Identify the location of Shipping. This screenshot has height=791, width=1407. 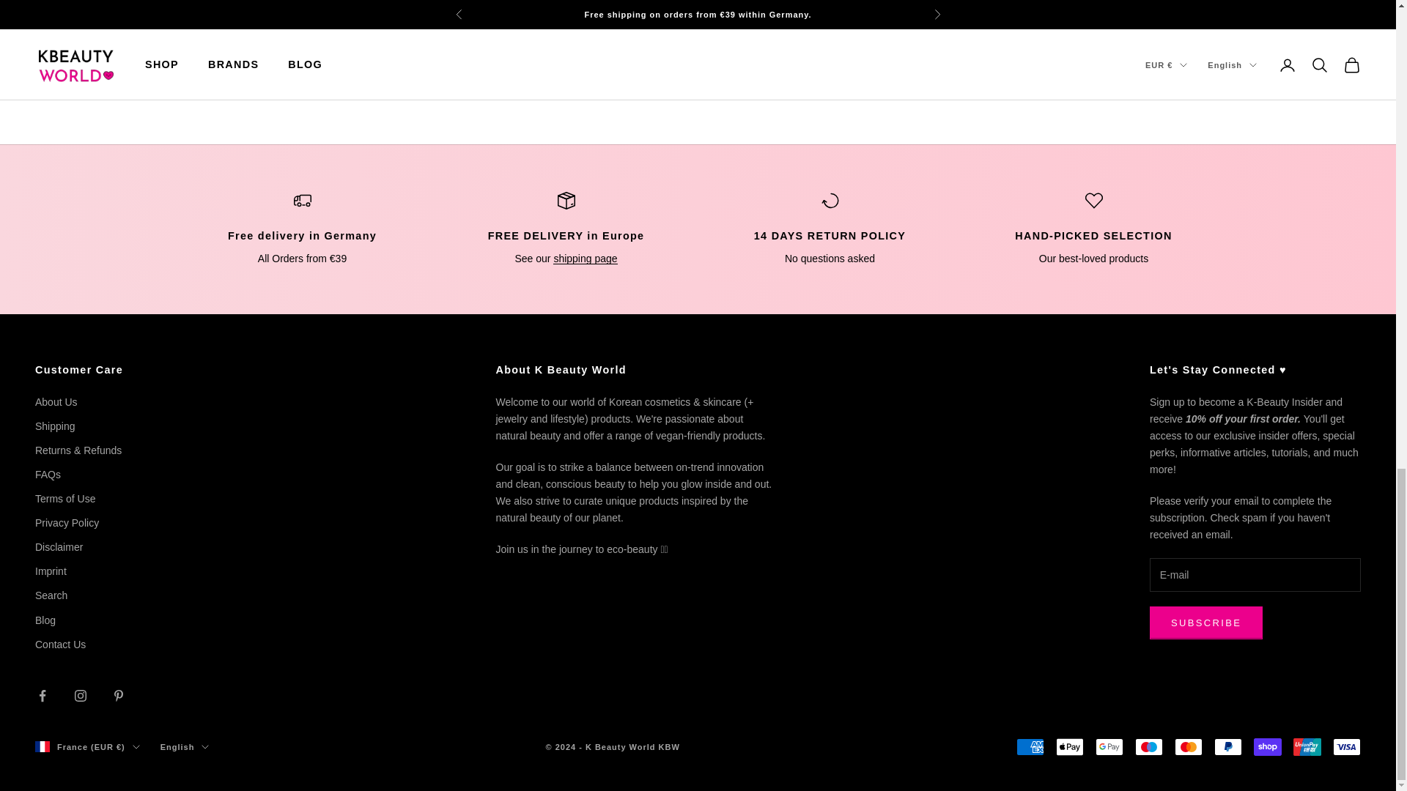
(585, 258).